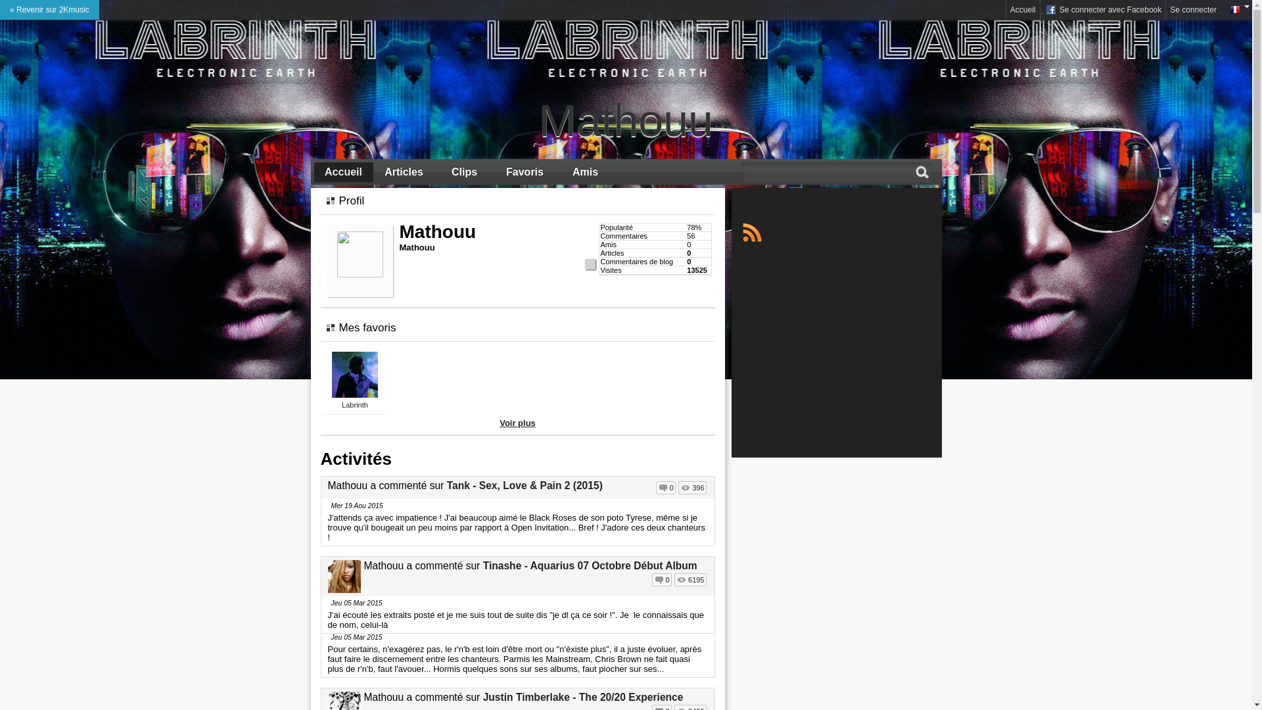  I want to click on Tank - Sex, Love & Pain 2 (2015), so click(525, 485).